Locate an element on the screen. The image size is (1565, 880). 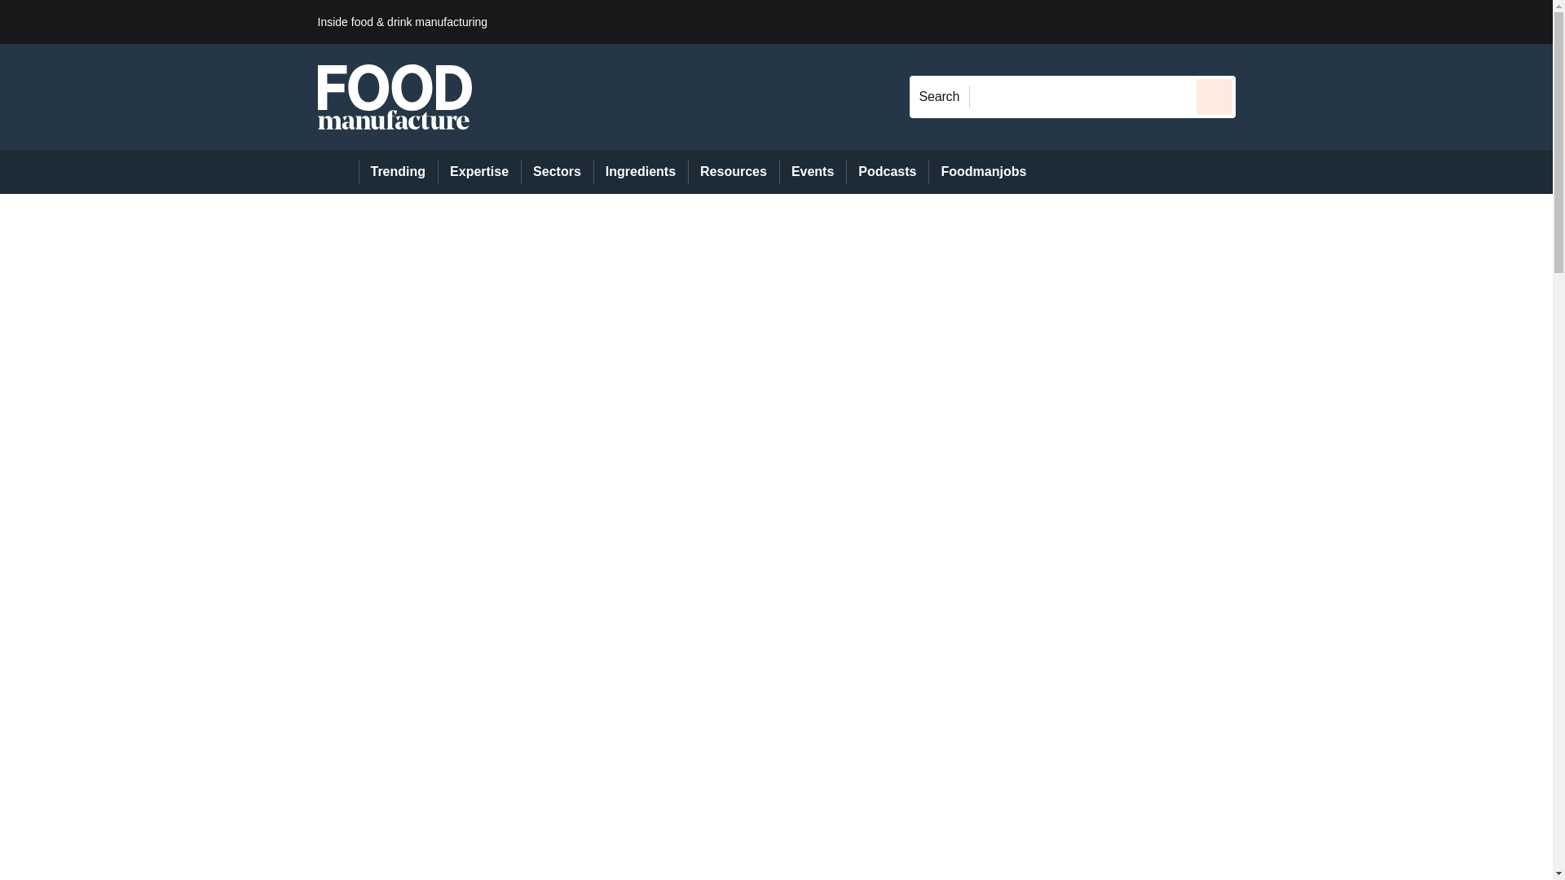
FoodManufacture is located at coordinates (395, 96).